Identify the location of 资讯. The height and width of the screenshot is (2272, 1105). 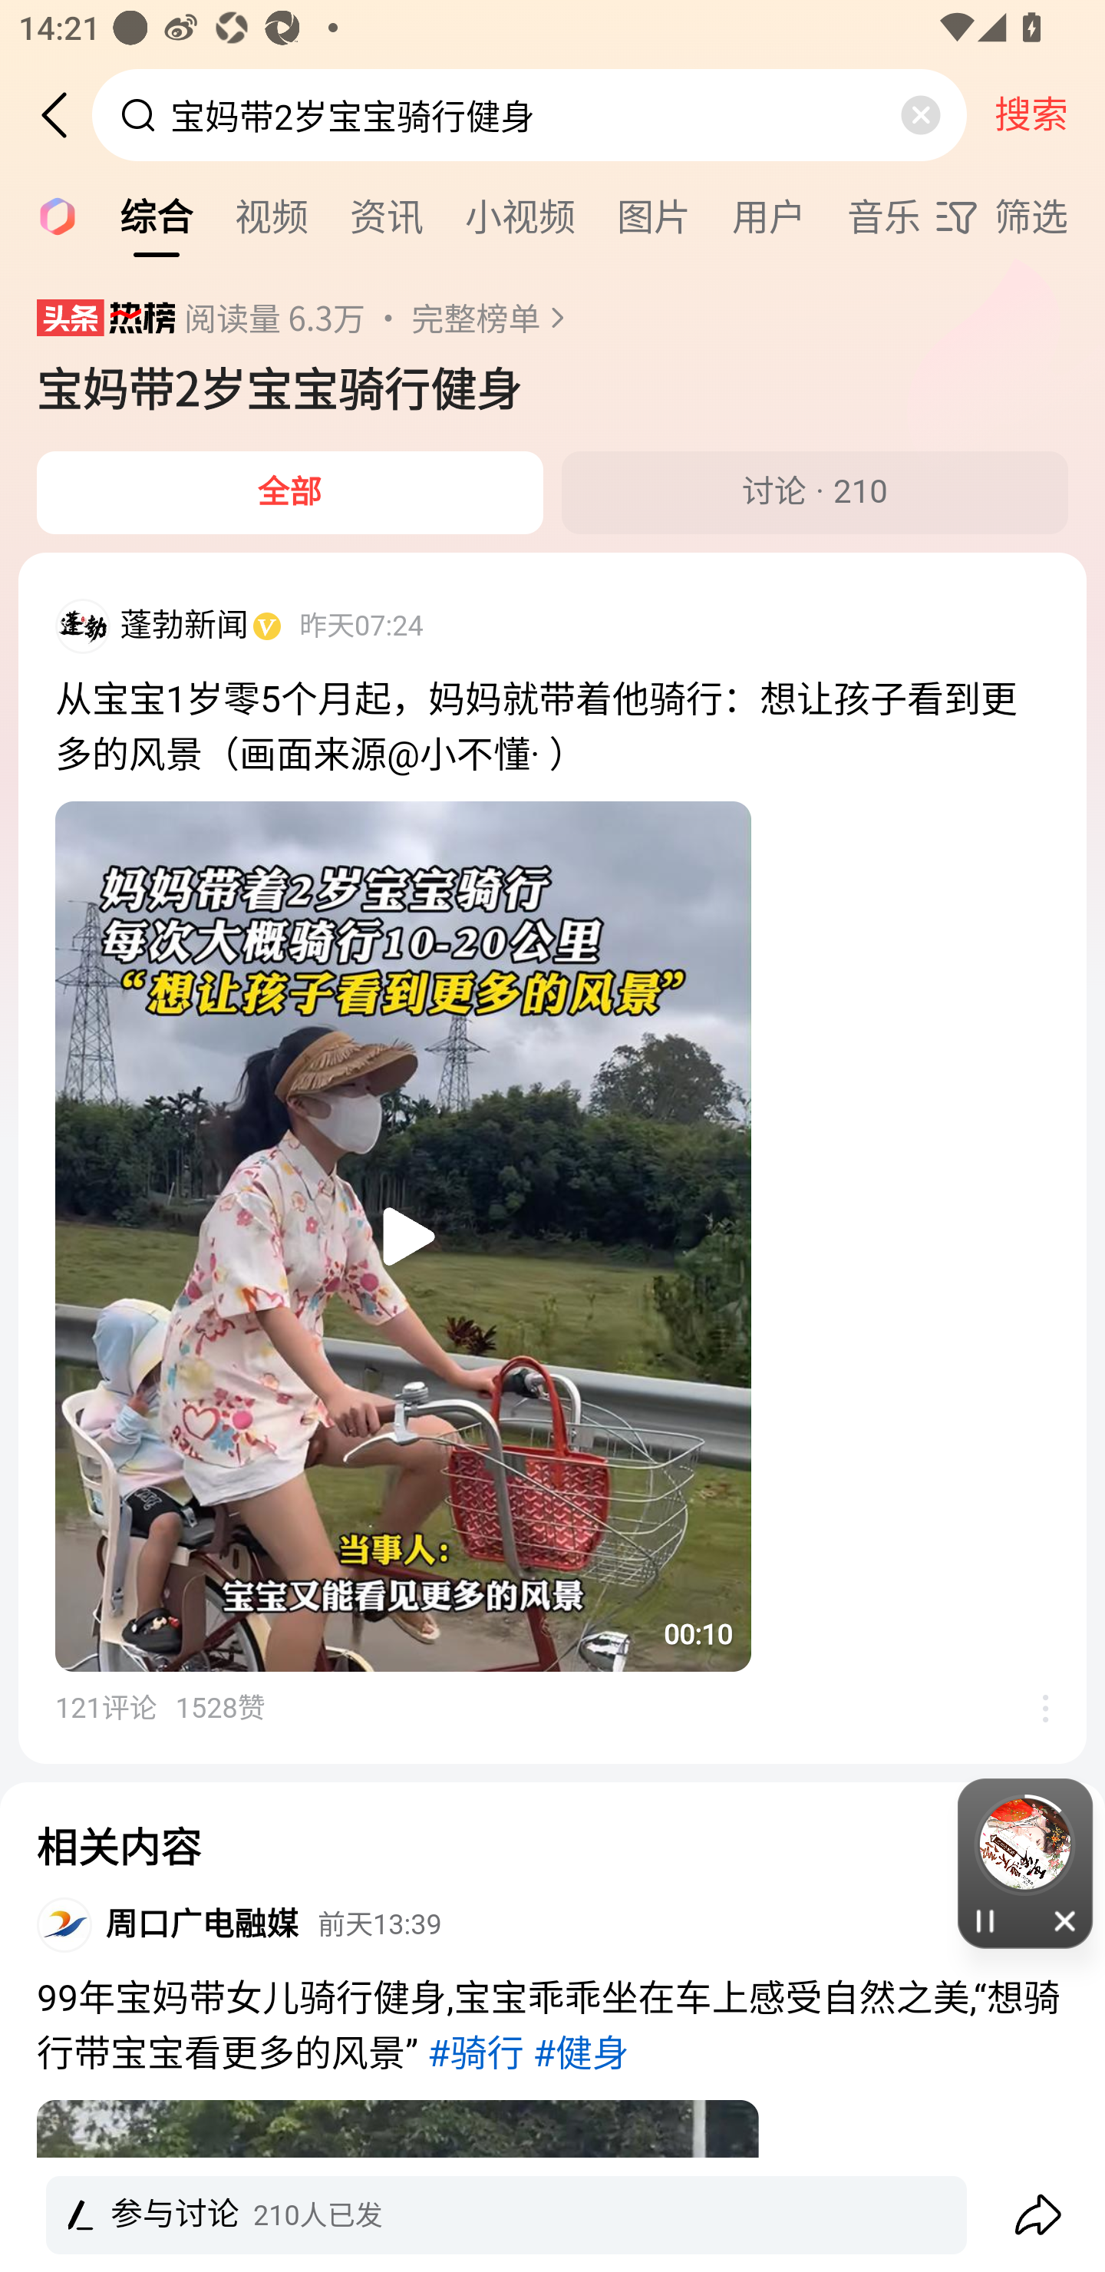
(387, 215).